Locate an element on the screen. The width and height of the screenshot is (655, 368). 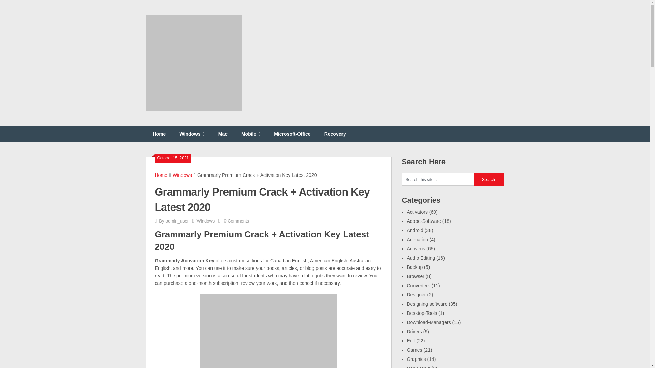
Search this site... is located at coordinates (438, 179).